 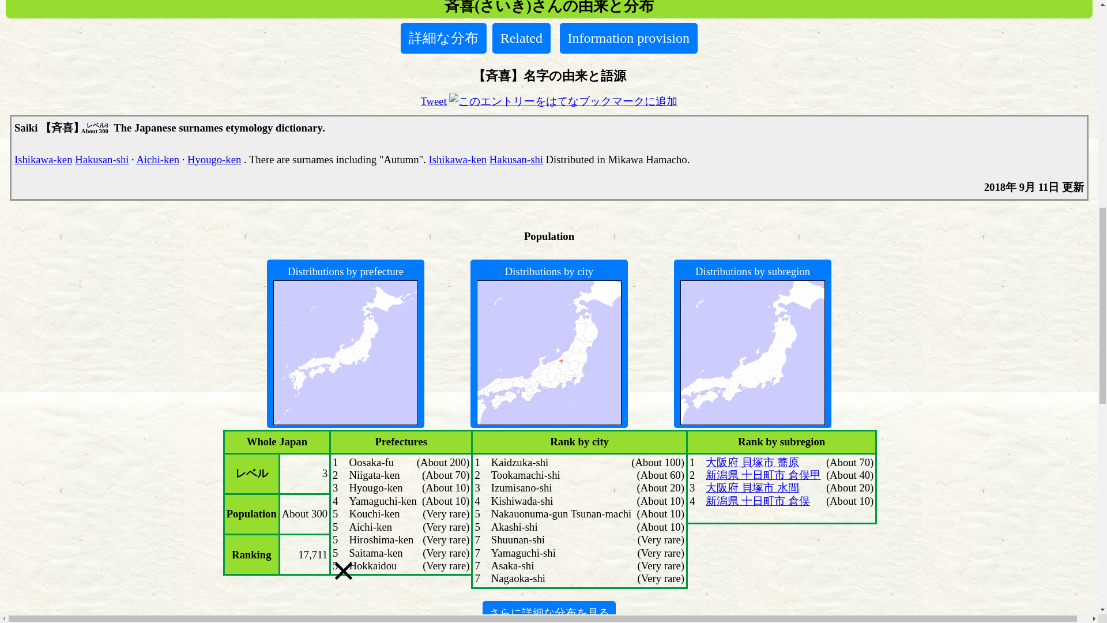 What do you see at coordinates (458, 159) in the screenshot?
I see `Ishikawa-ken` at bounding box center [458, 159].